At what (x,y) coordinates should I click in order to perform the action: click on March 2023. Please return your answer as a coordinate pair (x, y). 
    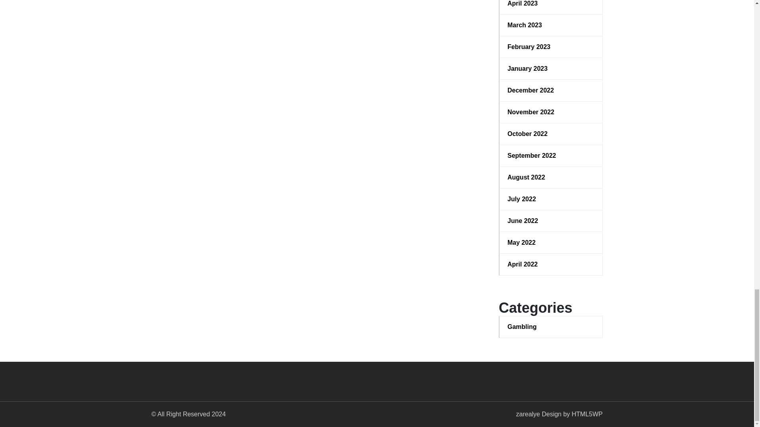
    Looking at the image, I should click on (551, 25).